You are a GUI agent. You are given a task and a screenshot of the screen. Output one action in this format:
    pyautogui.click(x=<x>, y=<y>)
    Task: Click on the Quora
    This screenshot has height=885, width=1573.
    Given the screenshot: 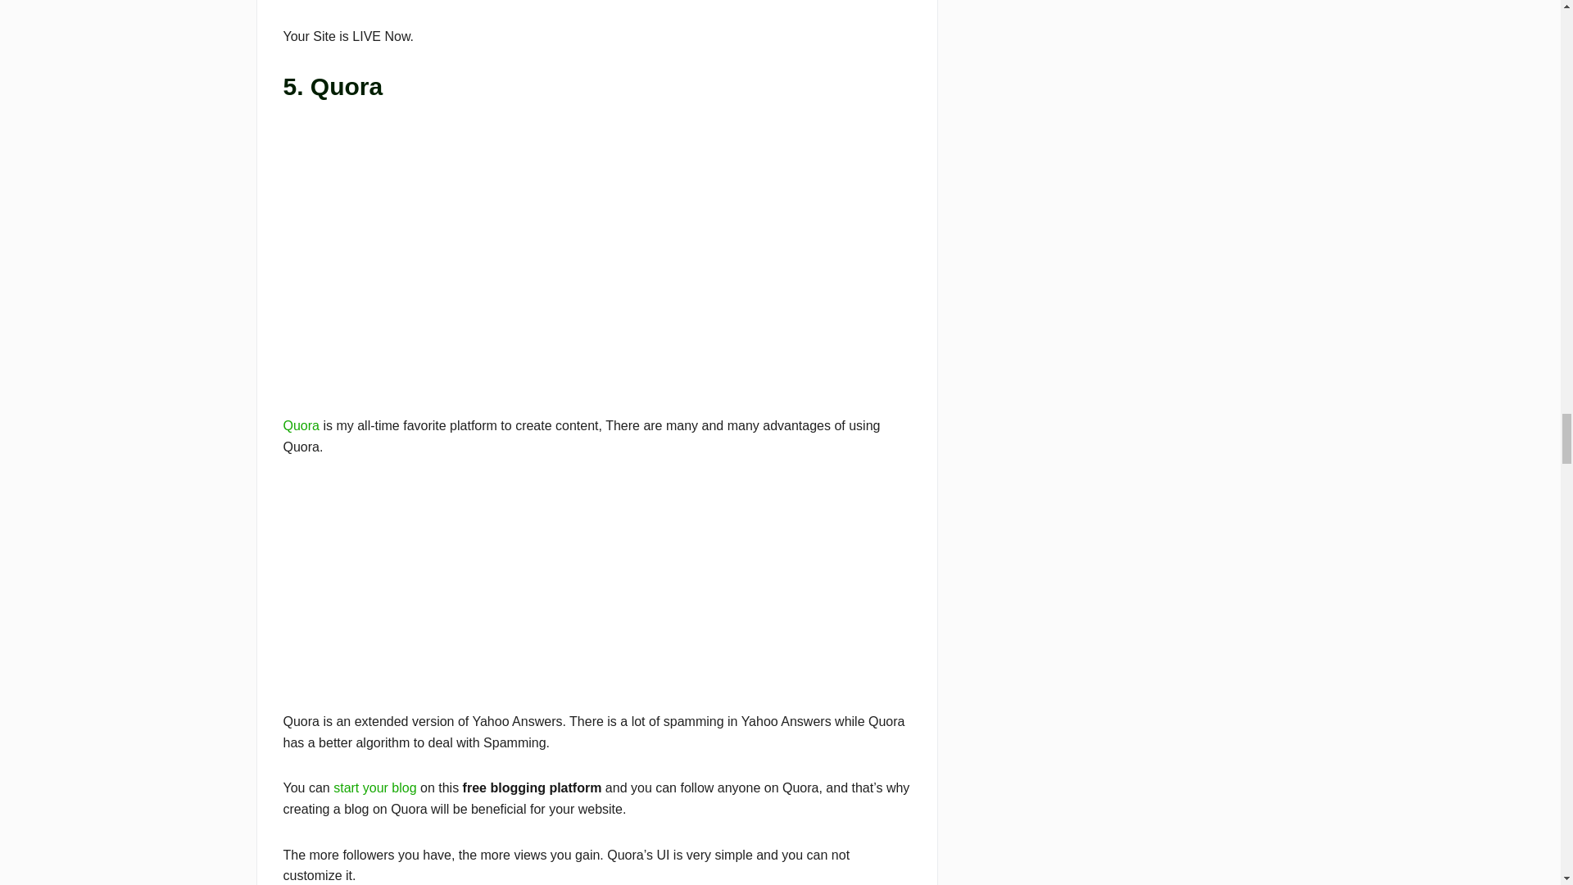 What is the action you would take?
    pyautogui.click(x=301, y=425)
    